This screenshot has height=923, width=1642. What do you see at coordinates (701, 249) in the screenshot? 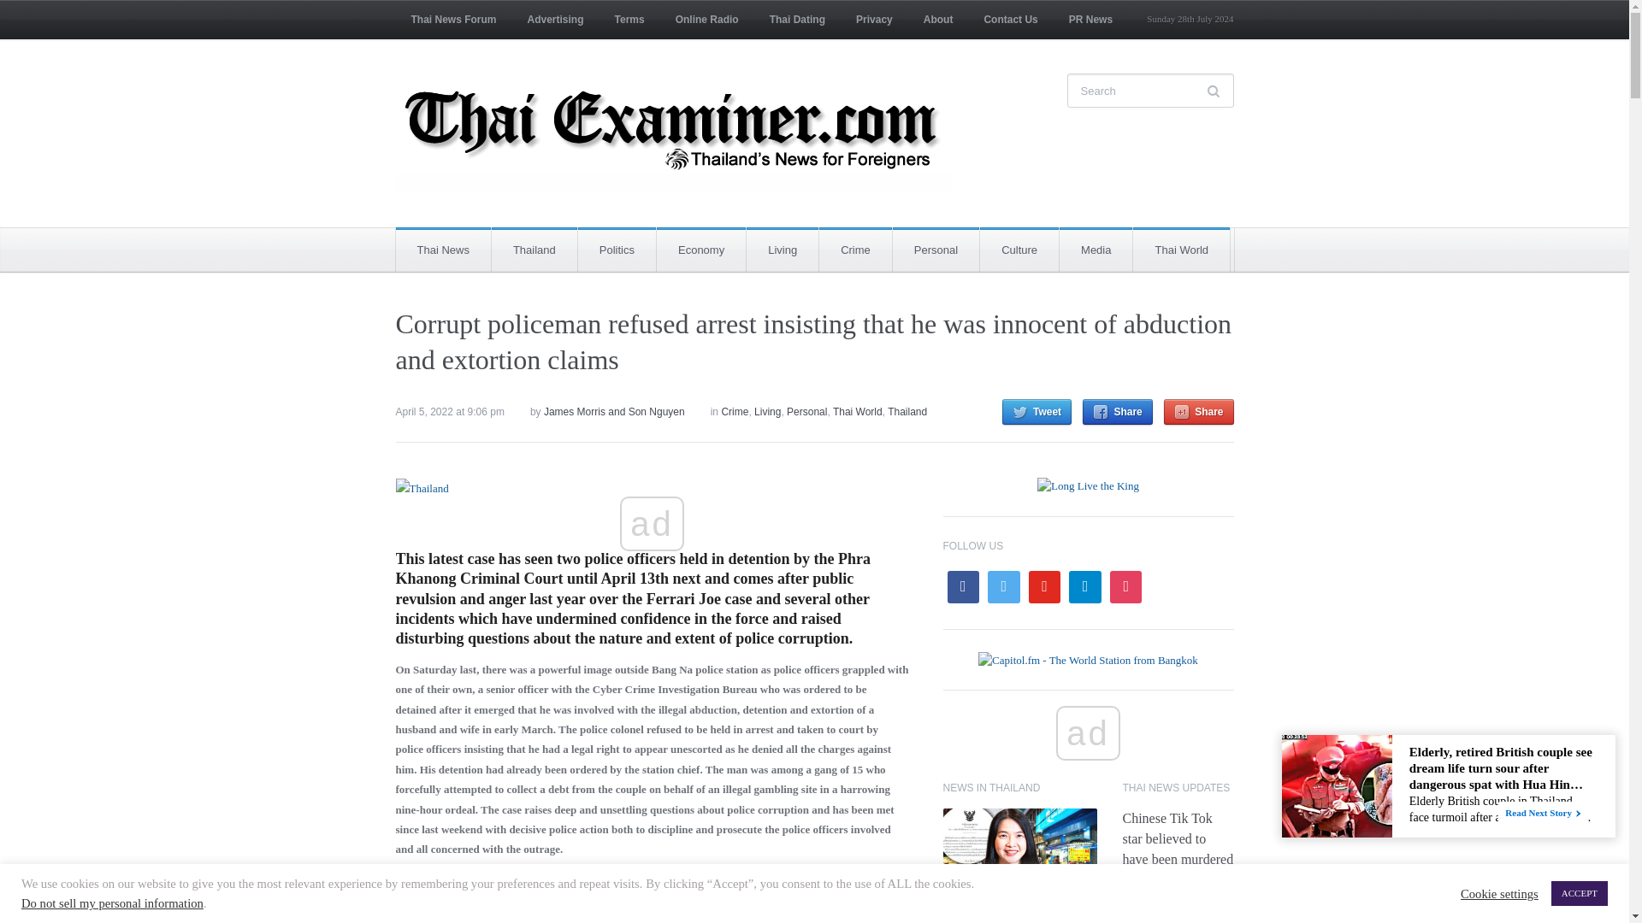
I see `Money, business and finance in Thailand` at bounding box center [701, 249].